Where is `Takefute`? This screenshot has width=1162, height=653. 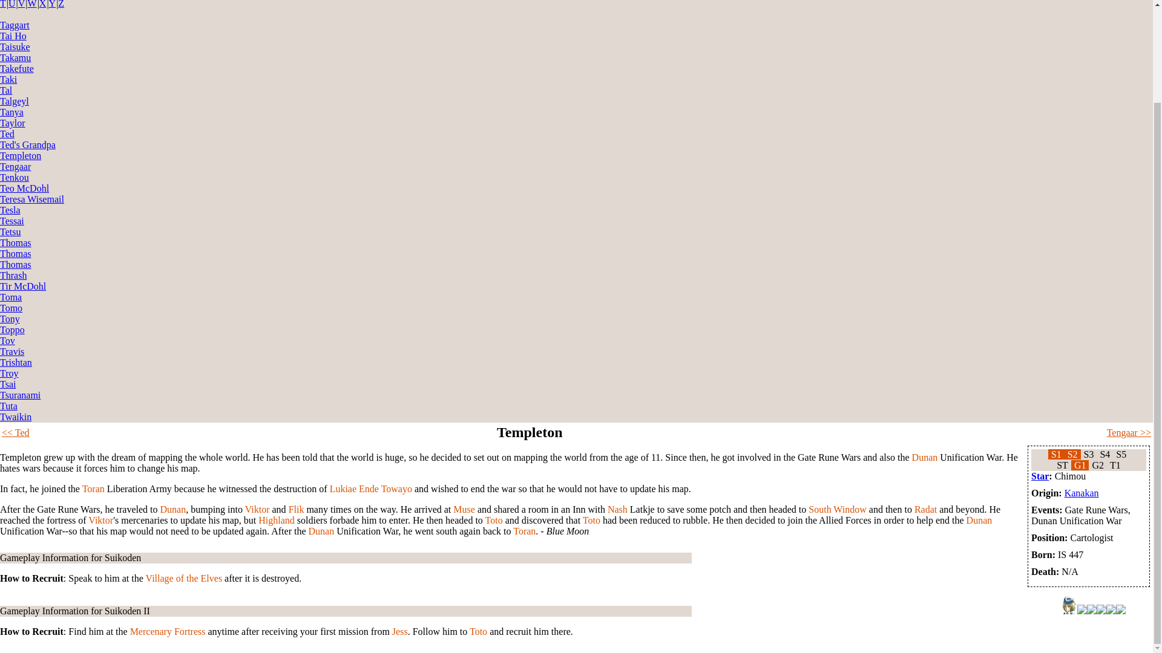
Takefute is located at coordinates (17, 68).